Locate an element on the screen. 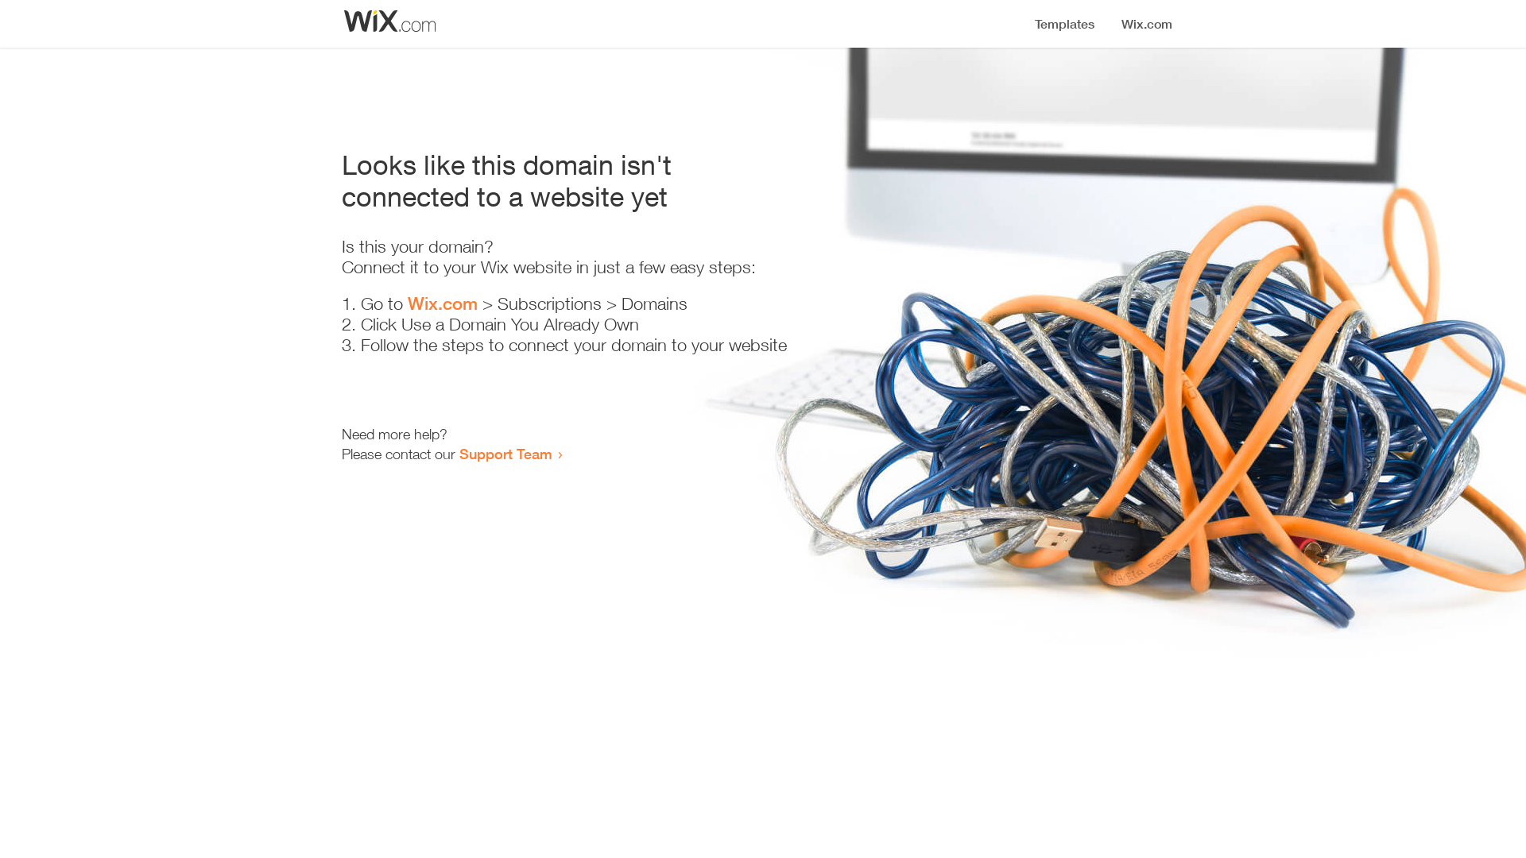  Wix.com is located at coordinates (443, 303).